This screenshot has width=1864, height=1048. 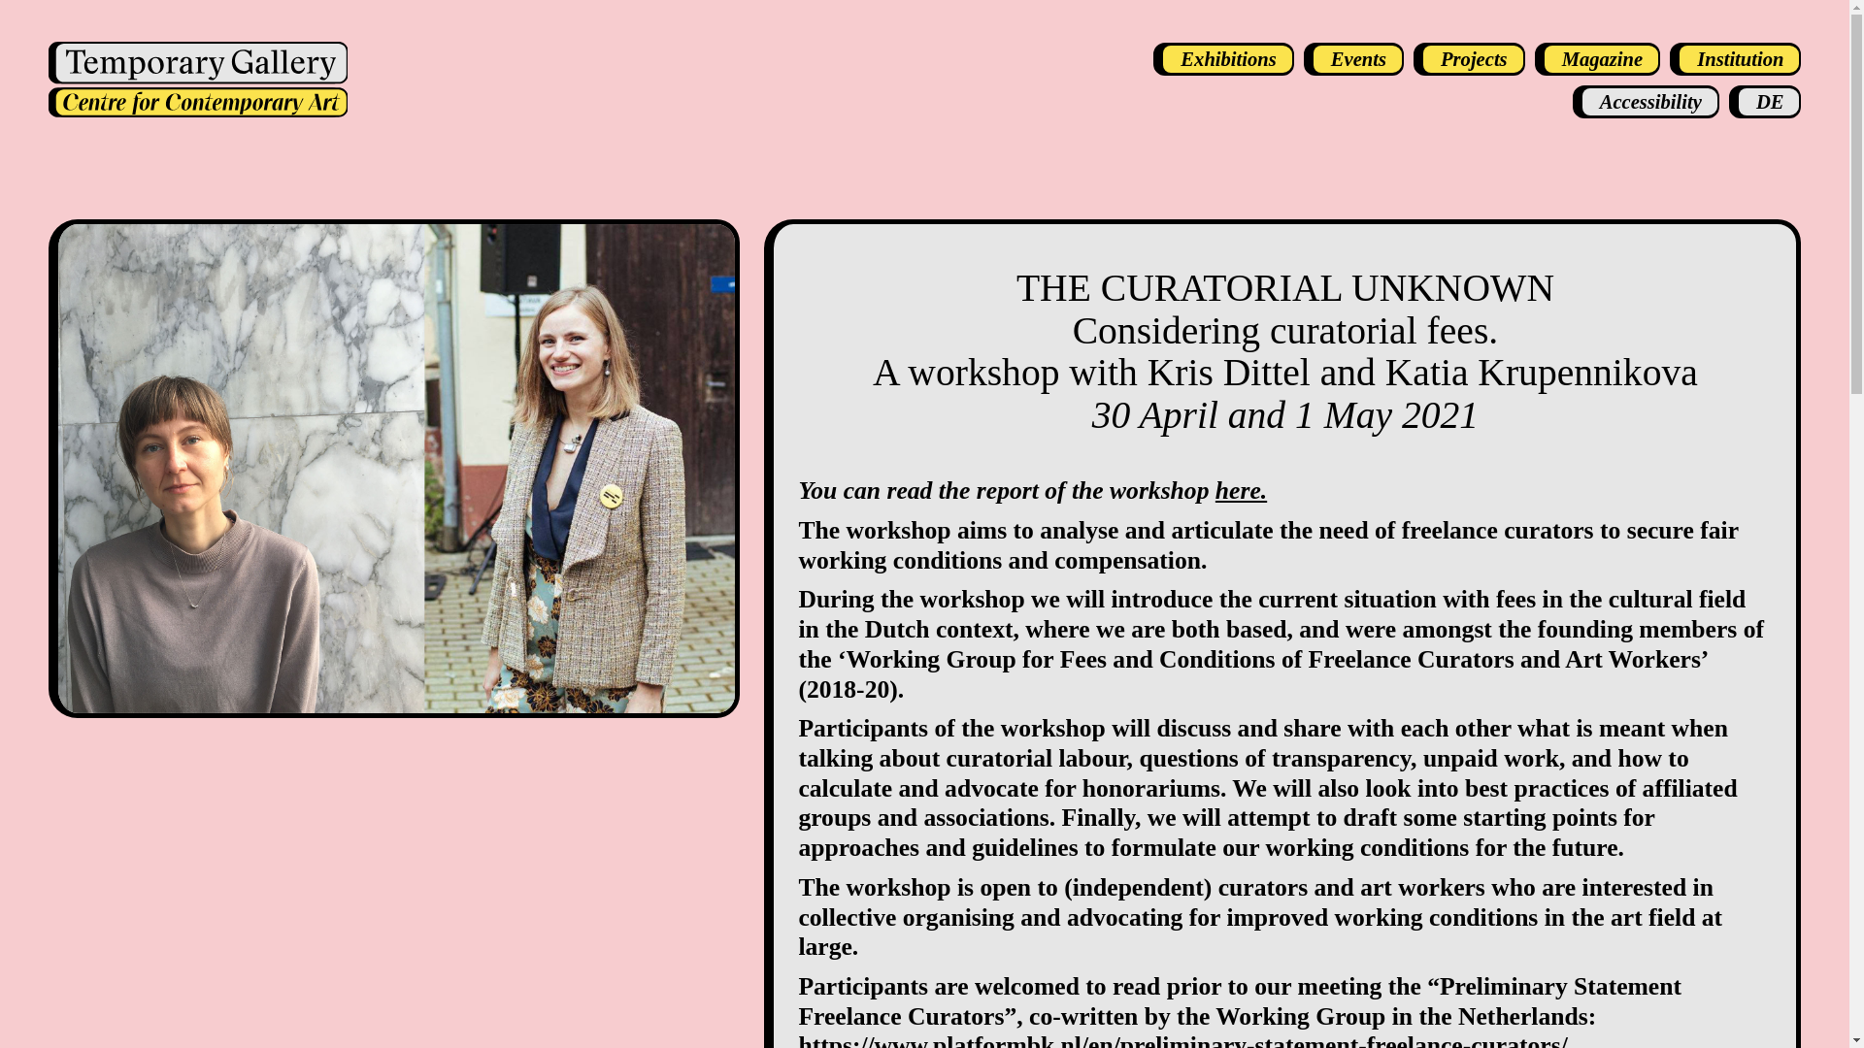 What do you see at coordinates (1646, 101) in the screenshot?
I see `Accessibility` at bounding box center [1646, 101].